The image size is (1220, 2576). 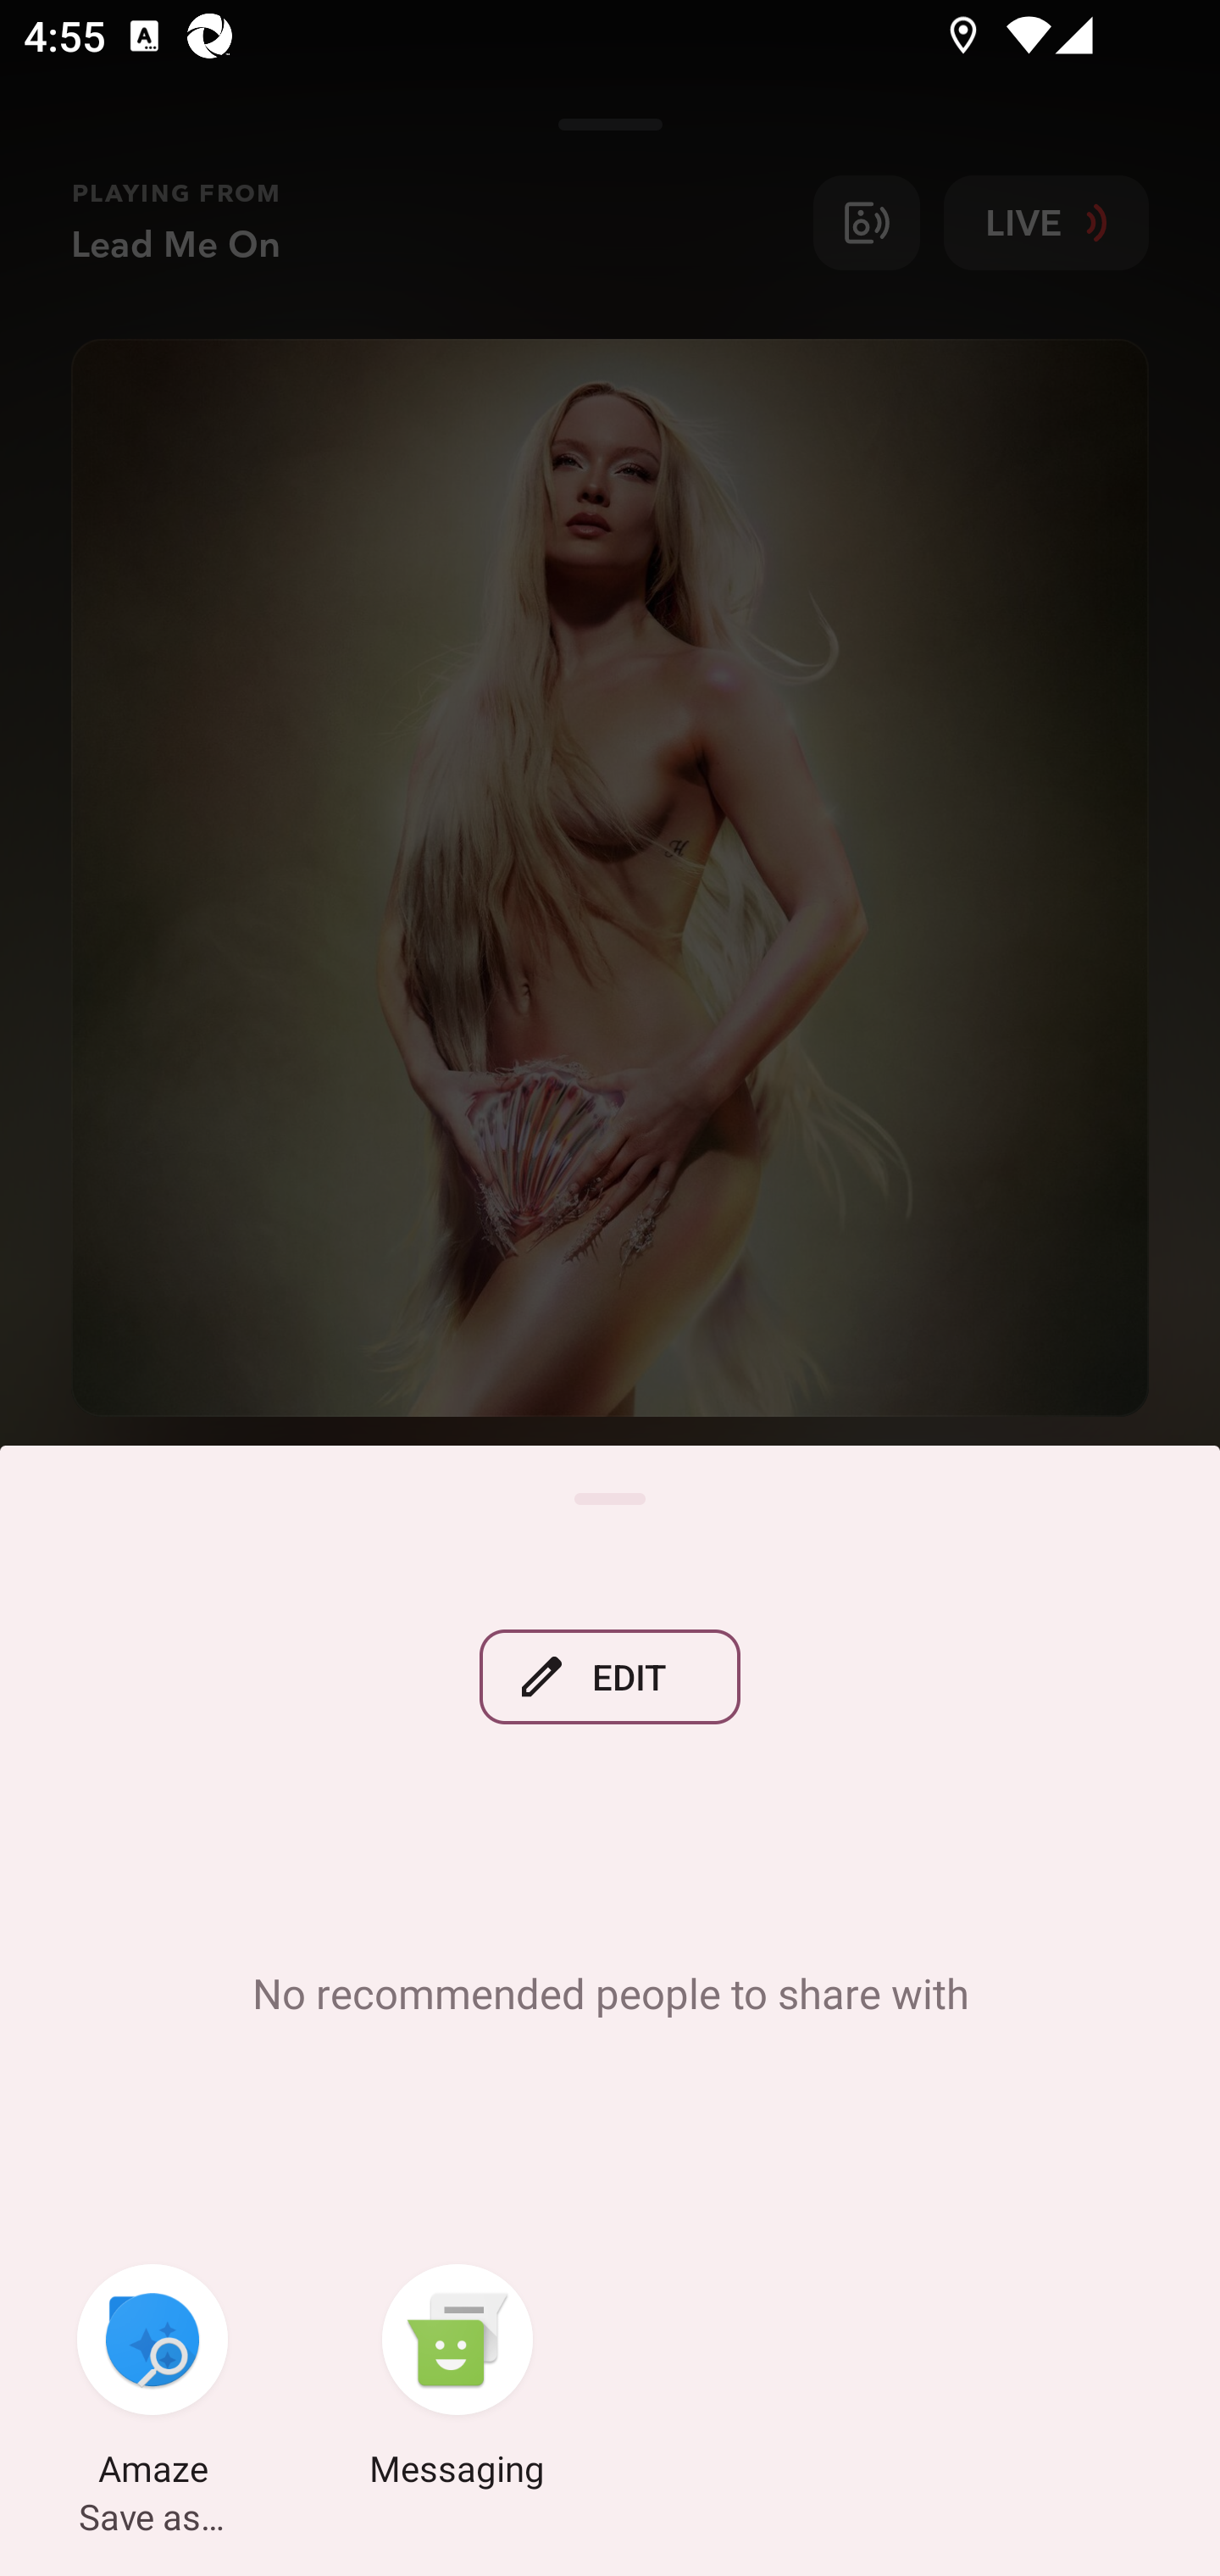 I want to click on Amaze Save as…, so click(x=152, y=2379).